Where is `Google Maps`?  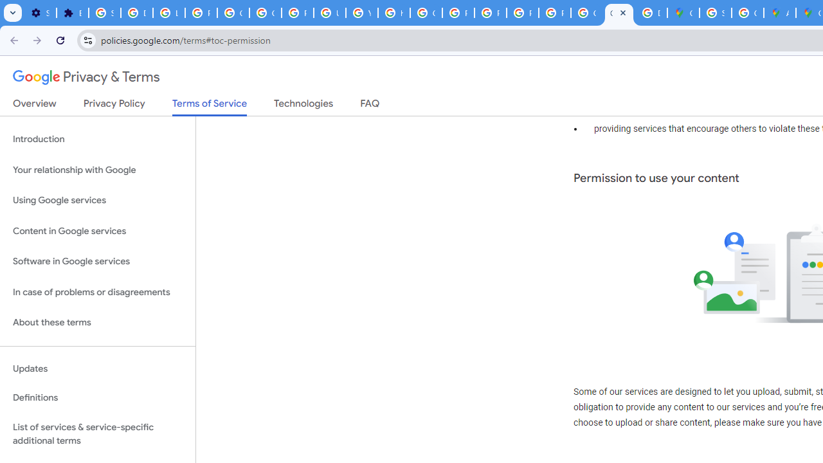
Google Maps is located at coordinates (683, 13).